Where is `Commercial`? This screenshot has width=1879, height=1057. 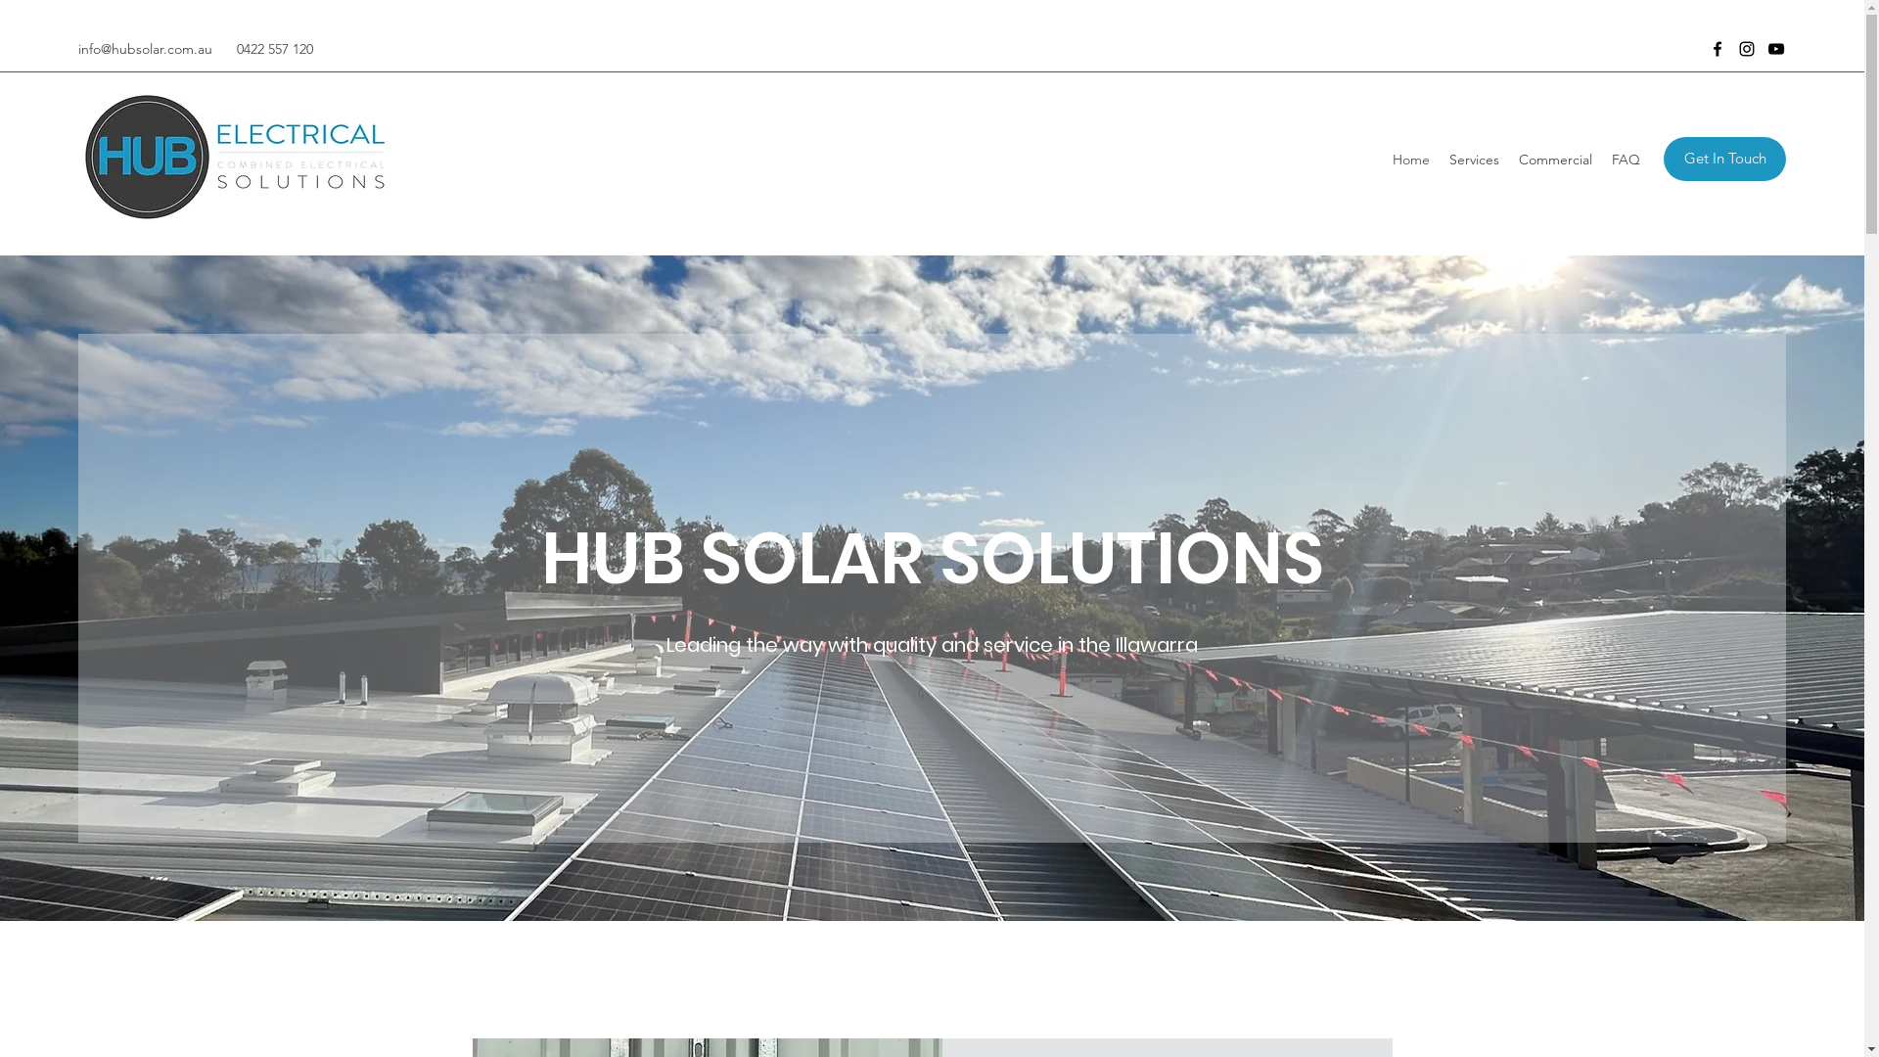 Commercial is located at coordinates (1556, 160).